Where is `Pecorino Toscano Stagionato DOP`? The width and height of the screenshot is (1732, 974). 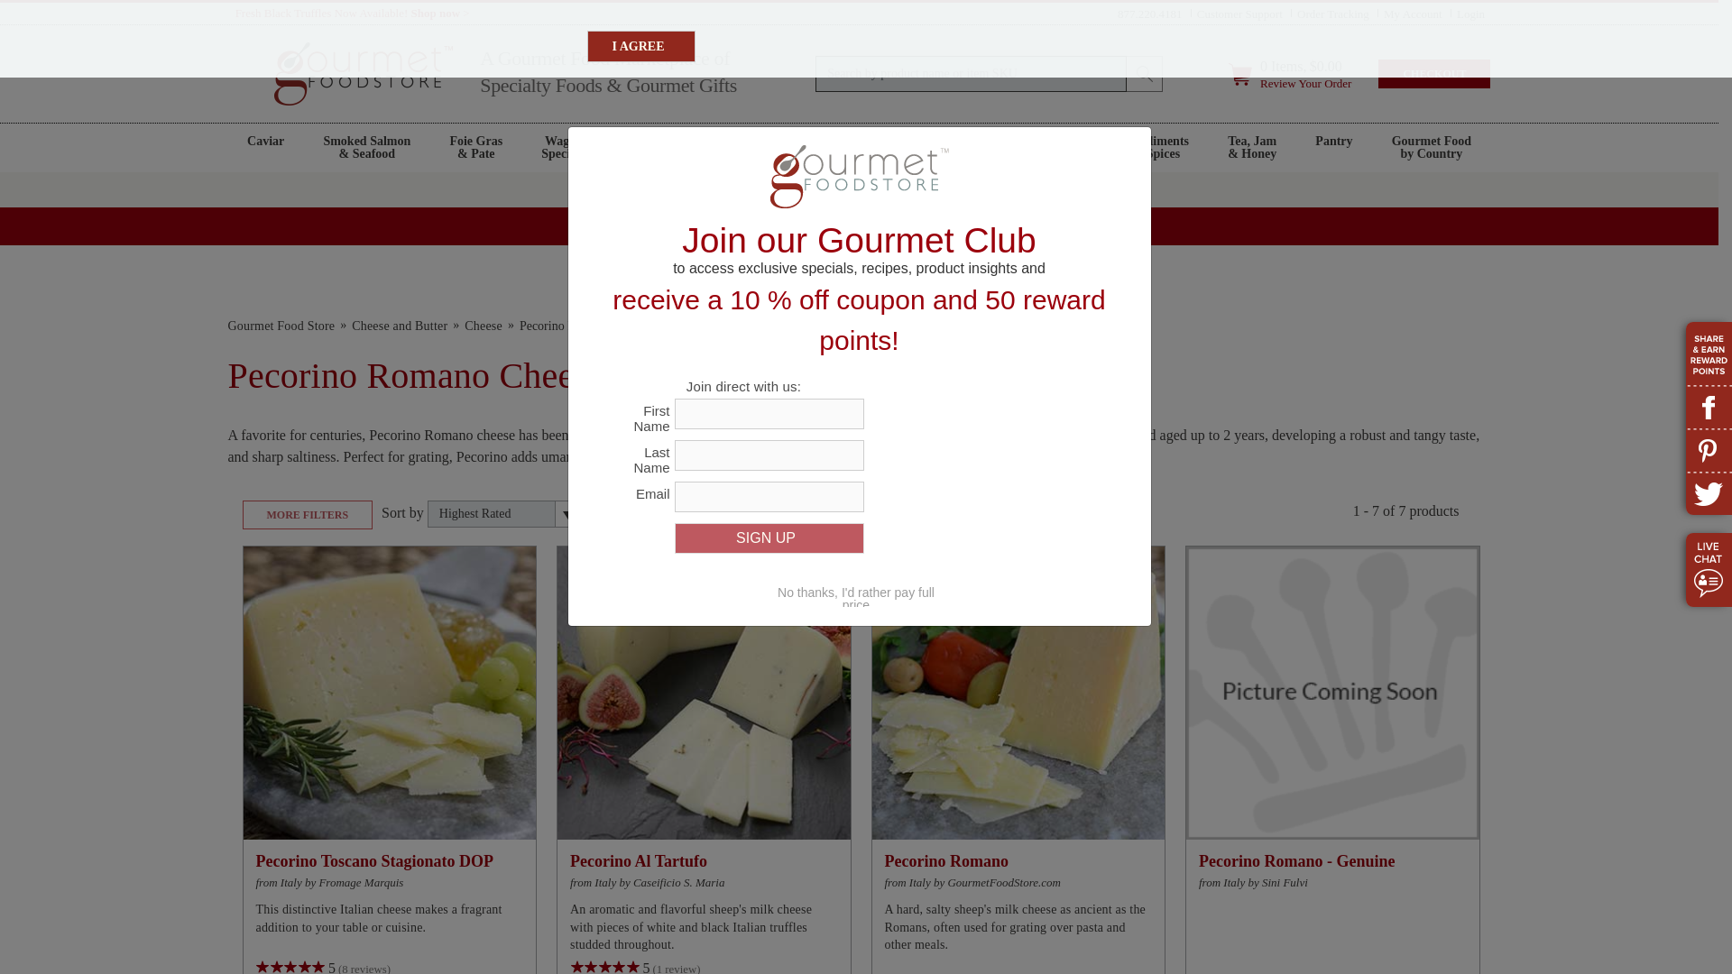
Pecorino Toscano Stagionato DOP is located at coordinates (390, 693).